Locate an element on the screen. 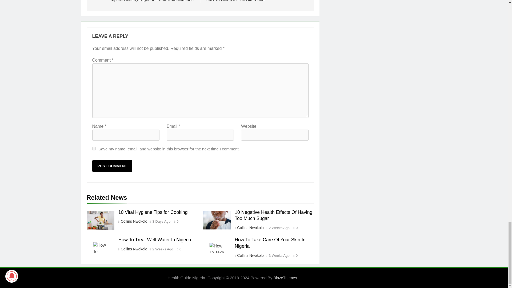 The image size is (512, 288). yes is located at coordinates (94, 148).